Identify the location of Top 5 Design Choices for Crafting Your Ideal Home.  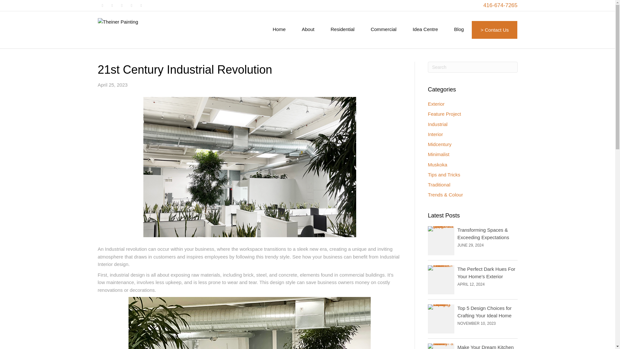
(484, 312).